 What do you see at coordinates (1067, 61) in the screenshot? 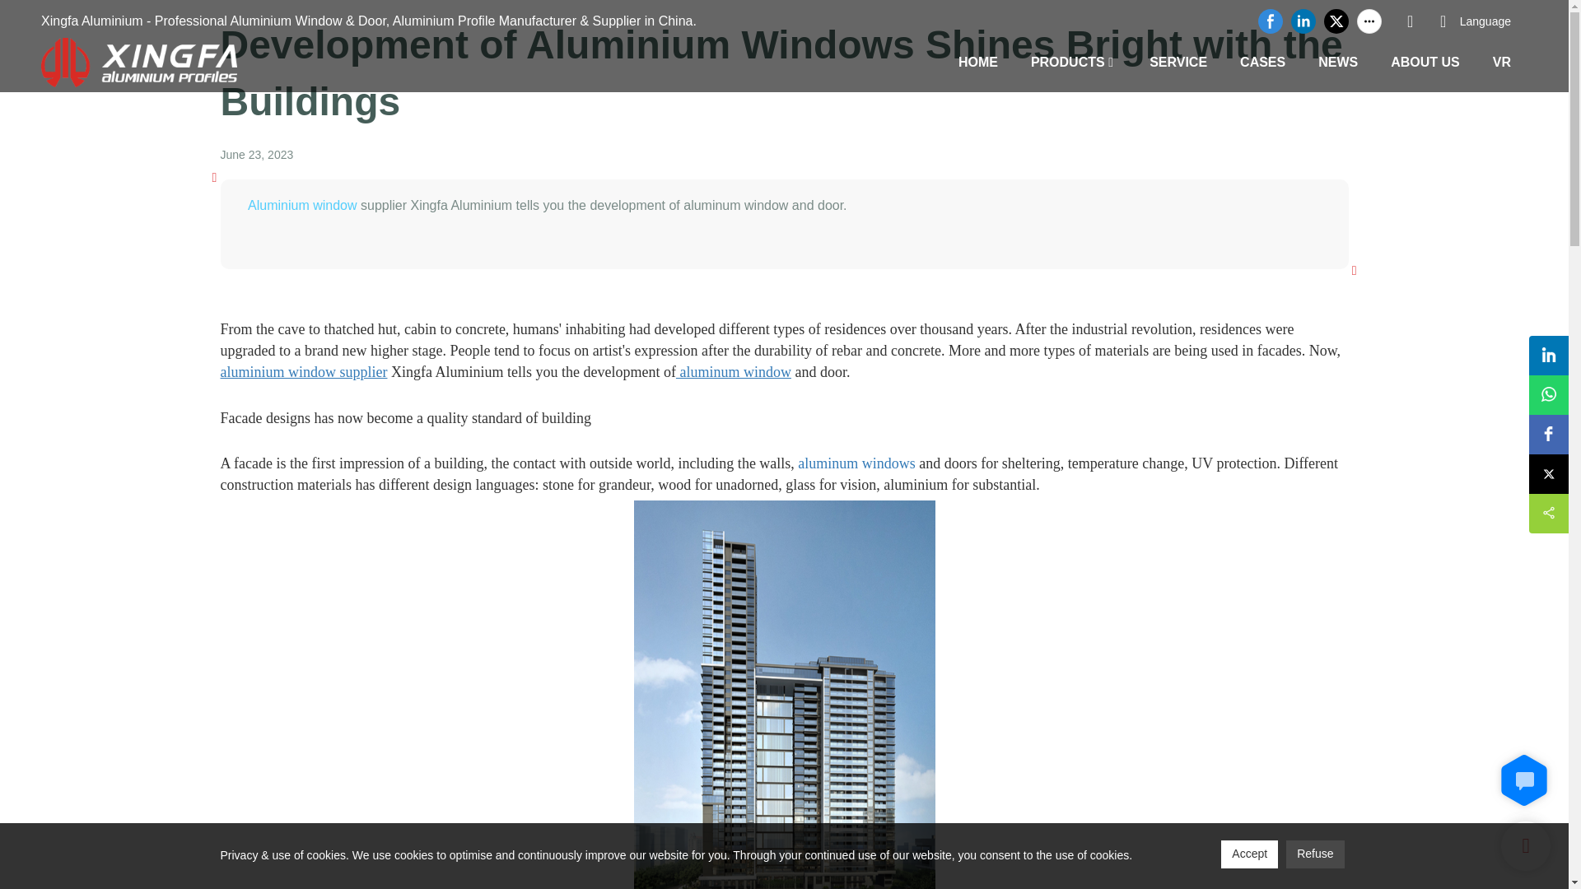
I see `PRODUCTS` at bounding box center [1067, 61].